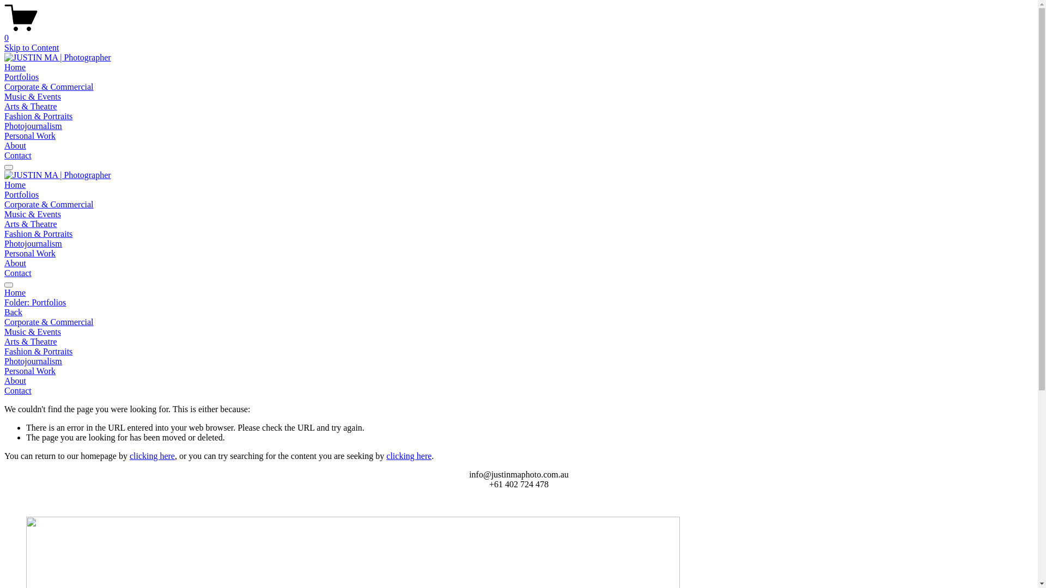  What do you see at coordinates (519, 33) in the screenshot?
I see `0` at bounding box center [519, 33].